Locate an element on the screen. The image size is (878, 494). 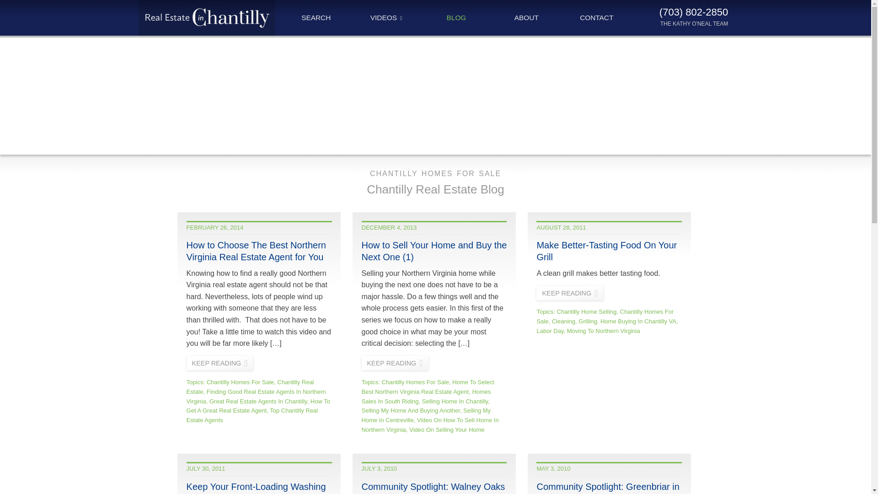
Community Spotlight: Walney Oaks in Chantilly VA is located at coordinates (434, 488).